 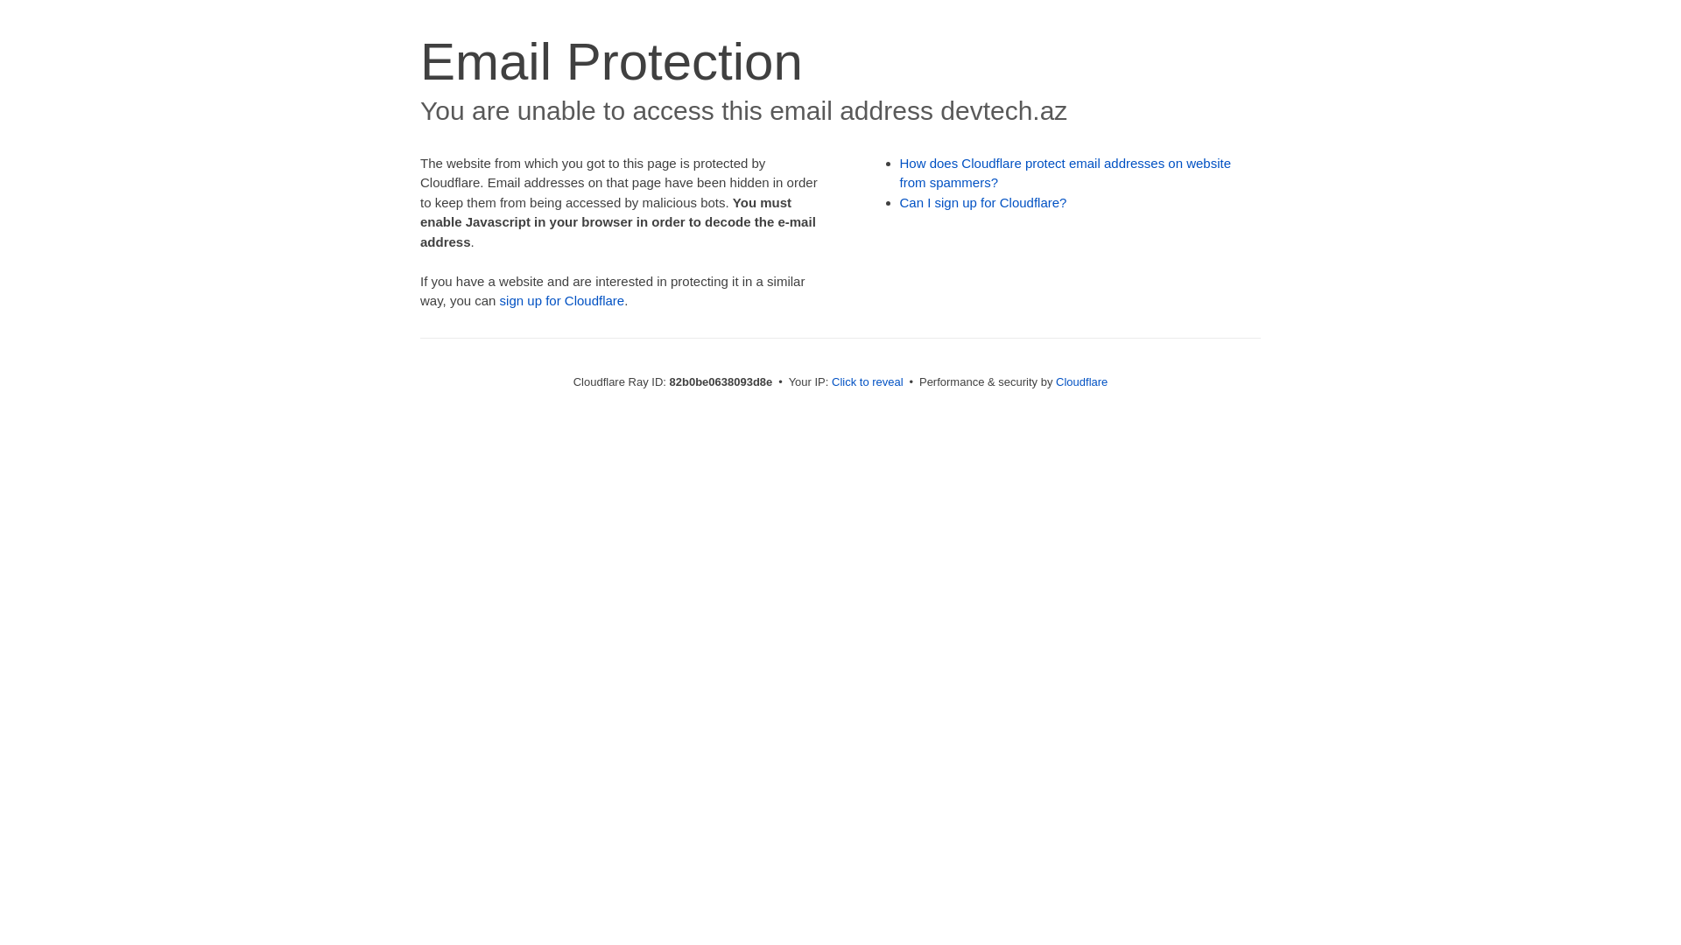 I want to click on Cloudflare, so click(x=1082, y=381).